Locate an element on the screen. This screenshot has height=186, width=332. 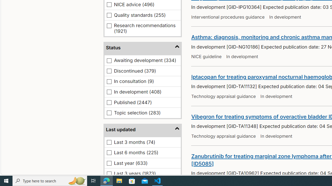
Discontinued (379) is located at coordinates (109, 71).